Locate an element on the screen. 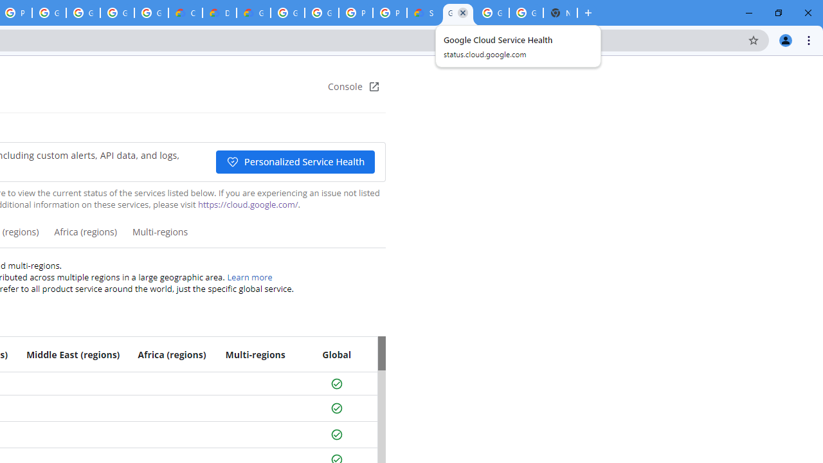  Customer Care | Google Cloud is located at coordinates (185, 13).